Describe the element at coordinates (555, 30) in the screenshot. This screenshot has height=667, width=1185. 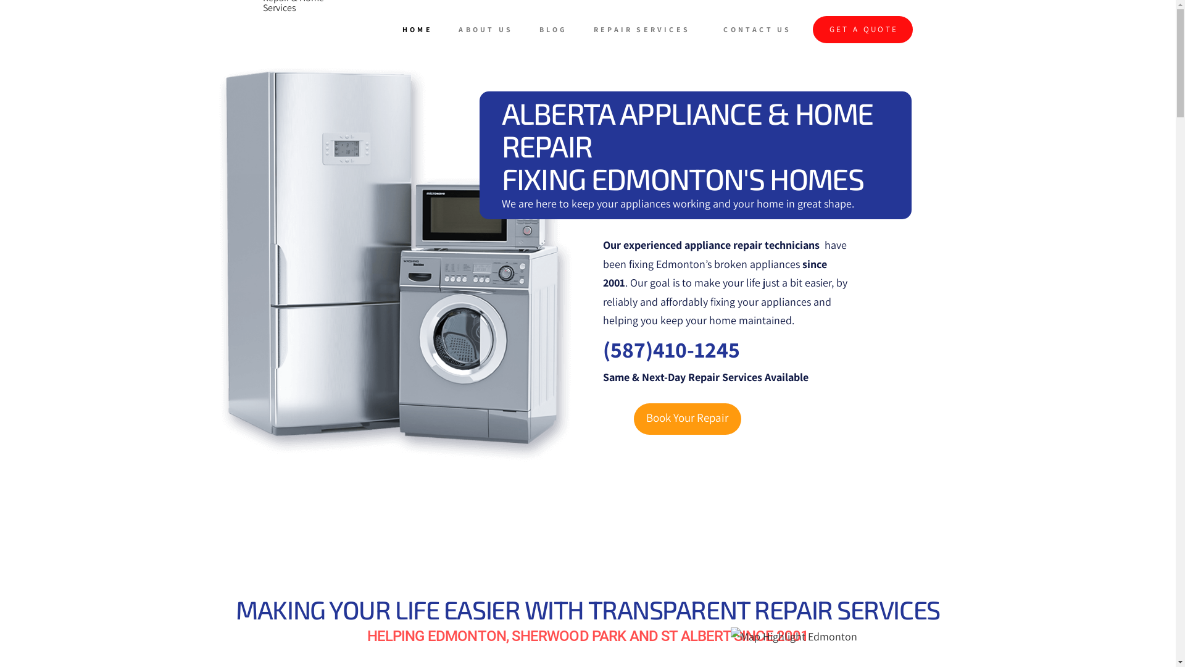
I see `BLOG` at that location.